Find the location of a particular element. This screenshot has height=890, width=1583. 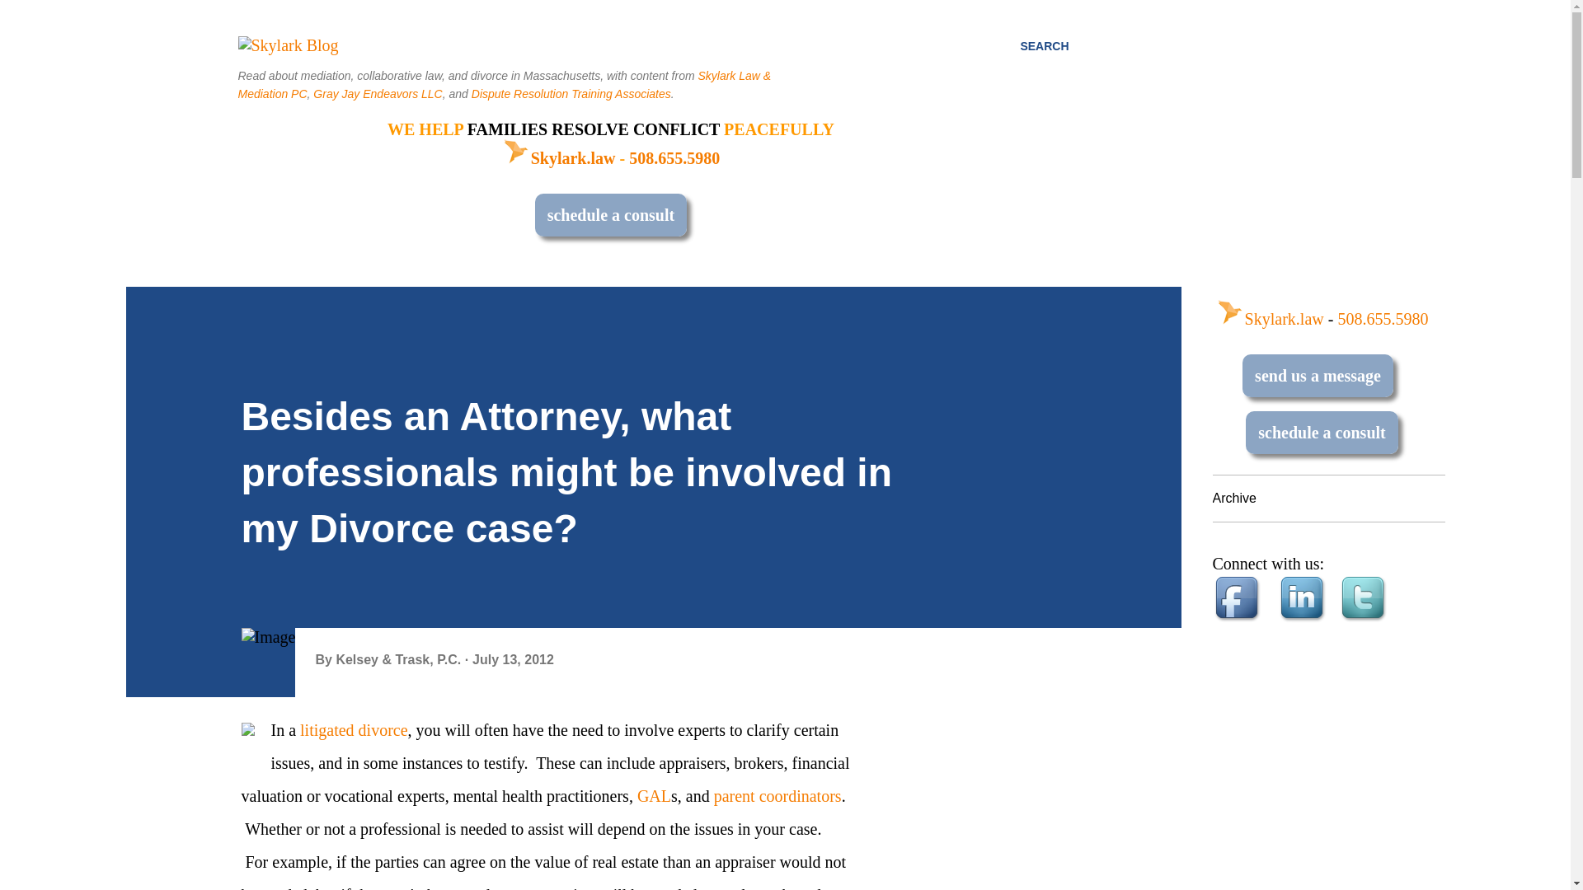

Home is located at coordinates (558, 158).